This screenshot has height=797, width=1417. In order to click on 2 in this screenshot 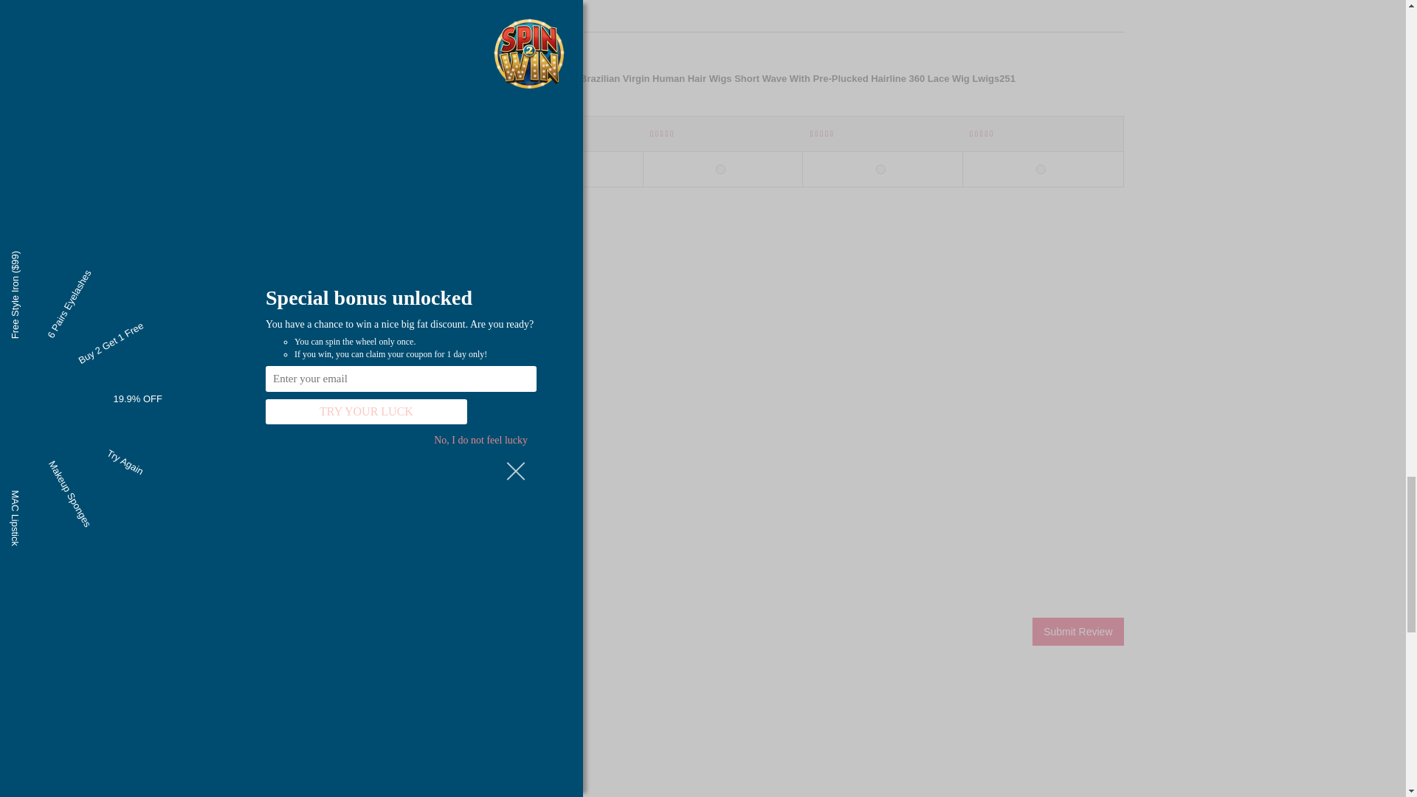, I will do `click(303, 705)`.